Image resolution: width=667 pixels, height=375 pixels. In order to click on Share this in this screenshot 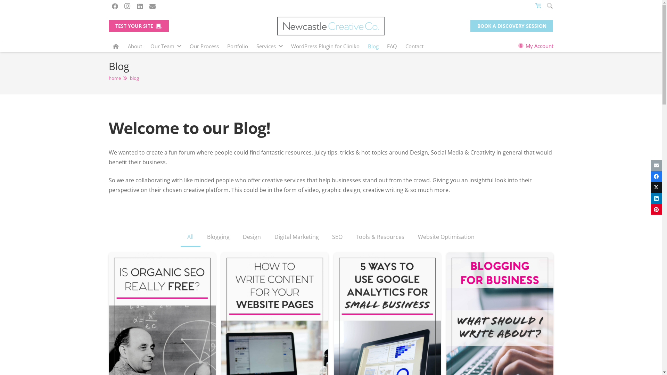, I will do `click(656, 176)`.